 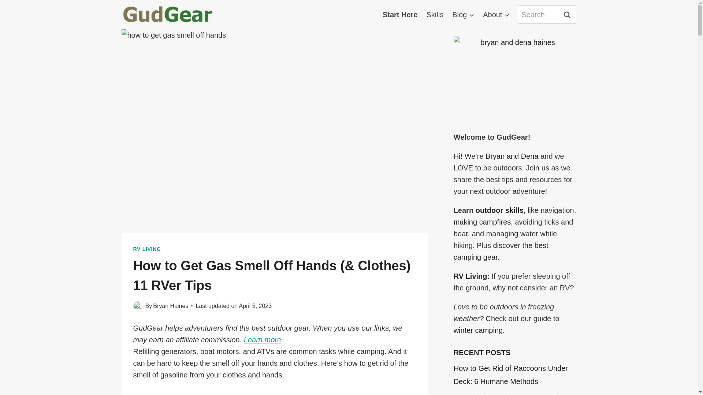 I want to click on Search, so click(x=567, y=15).